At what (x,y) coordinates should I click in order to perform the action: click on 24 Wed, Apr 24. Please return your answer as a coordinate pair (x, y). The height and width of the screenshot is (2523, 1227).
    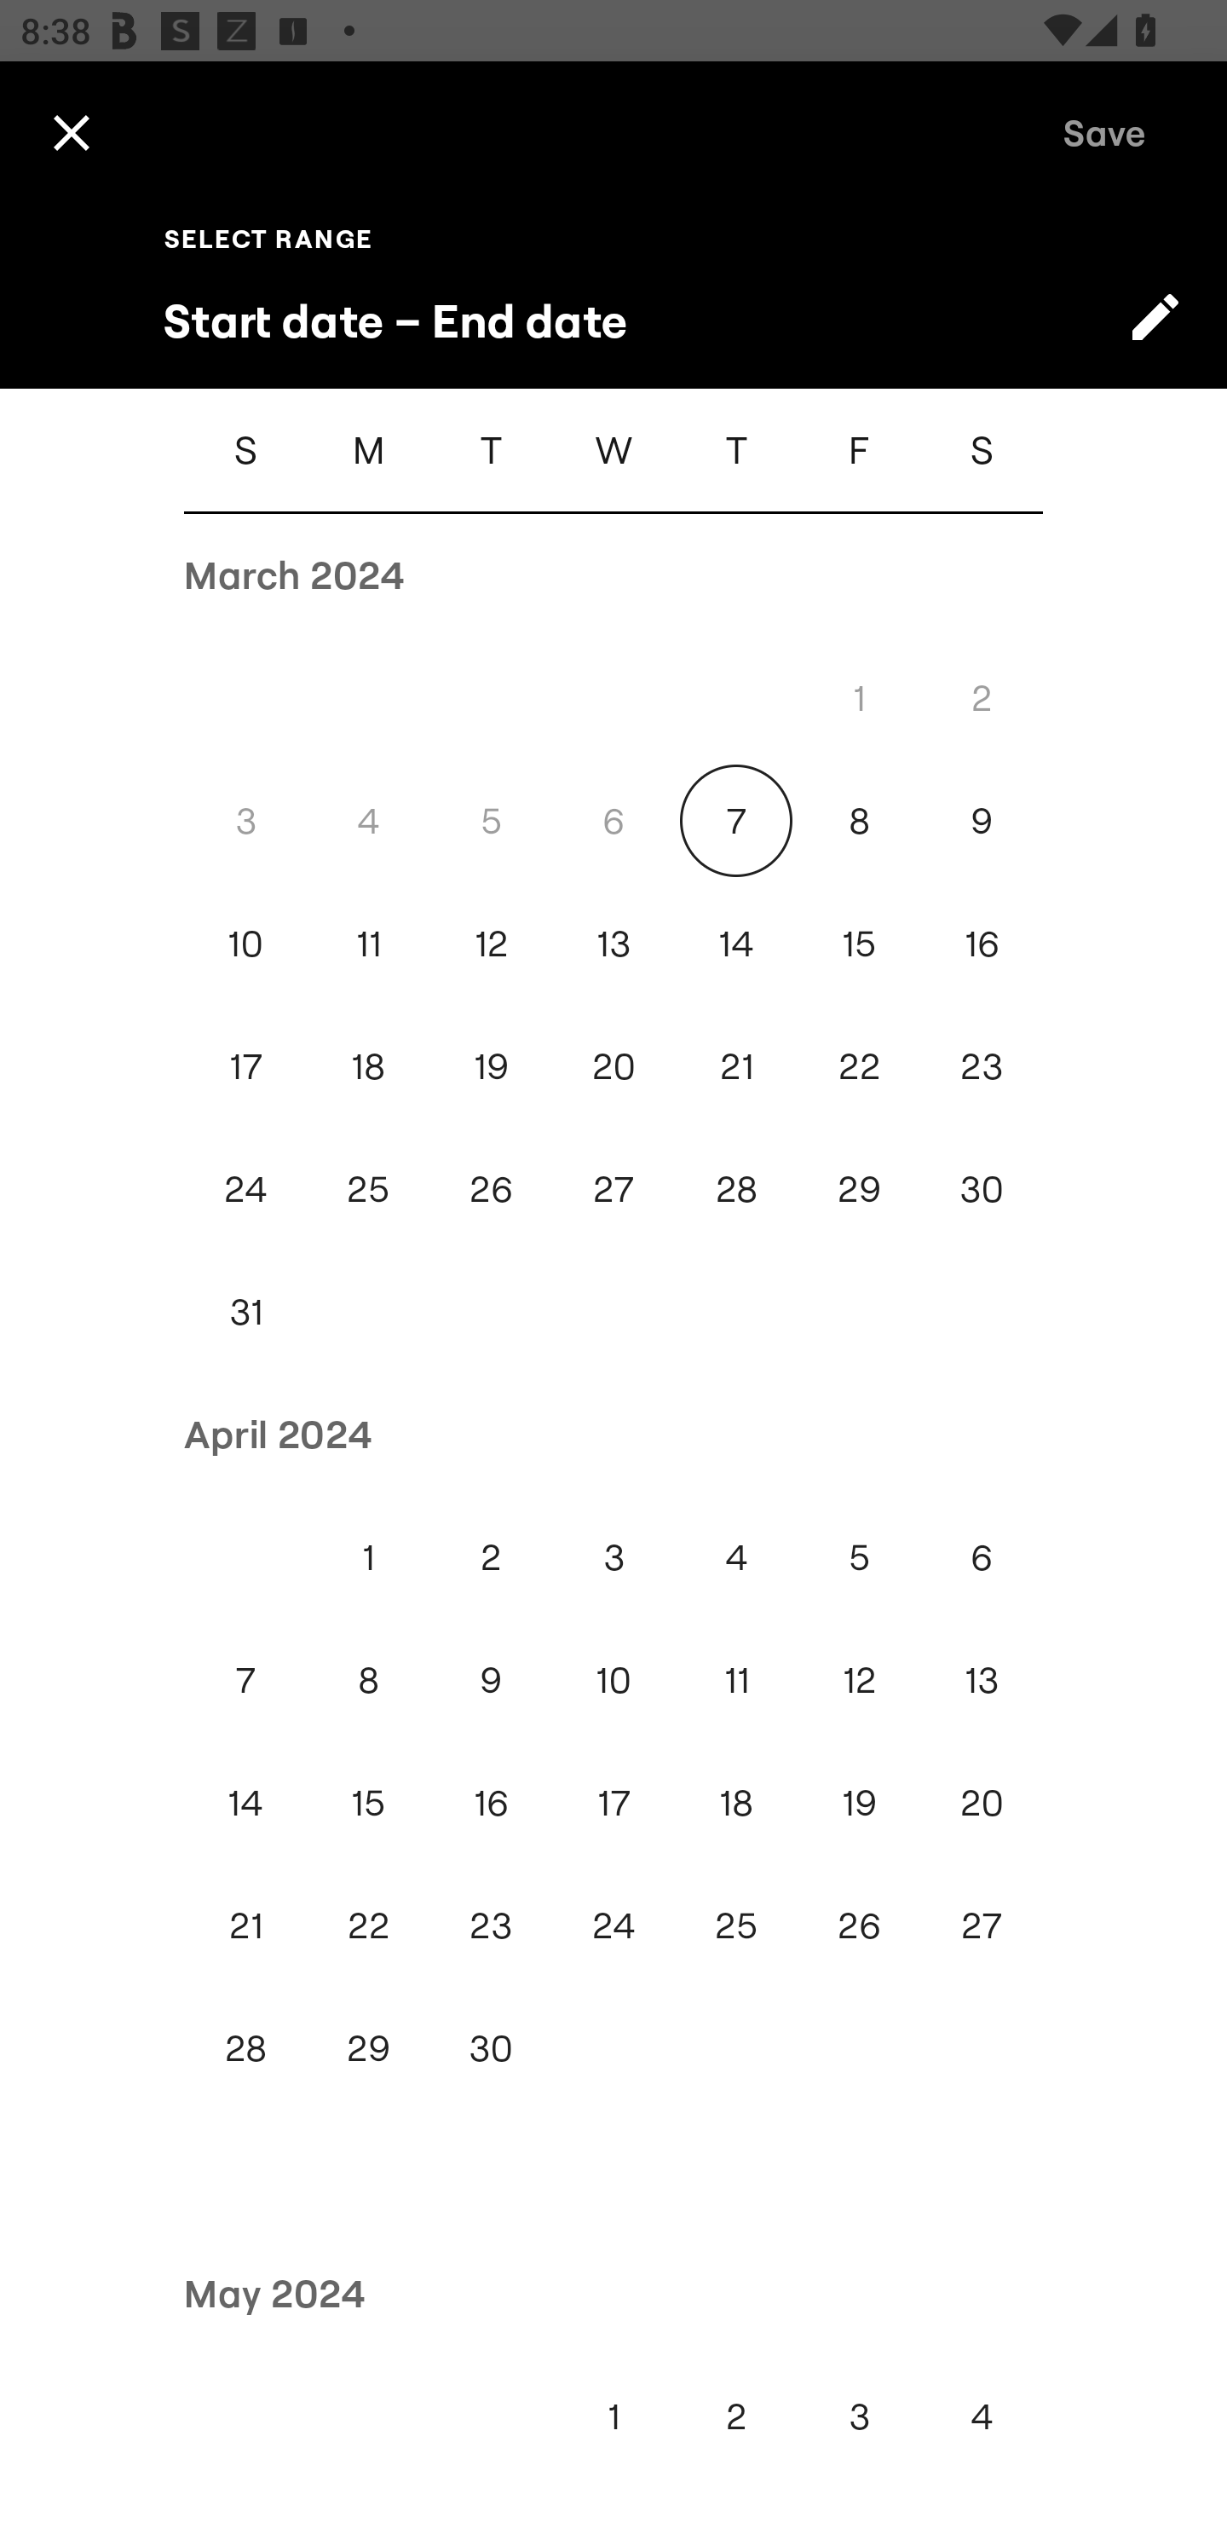
    Looking at the image, I should click on (613, 1926).